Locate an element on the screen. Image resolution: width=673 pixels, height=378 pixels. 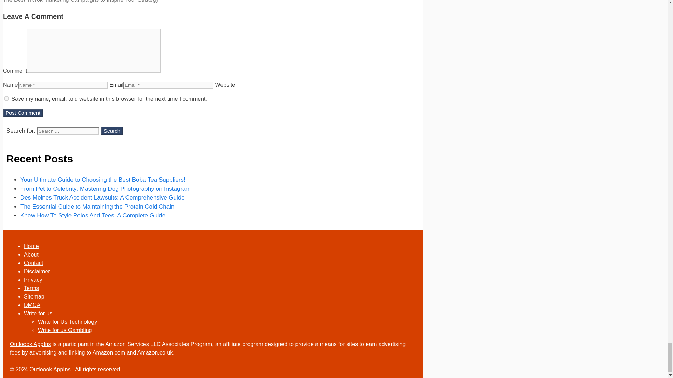
Sitemap is located at coordinates (34, 297).